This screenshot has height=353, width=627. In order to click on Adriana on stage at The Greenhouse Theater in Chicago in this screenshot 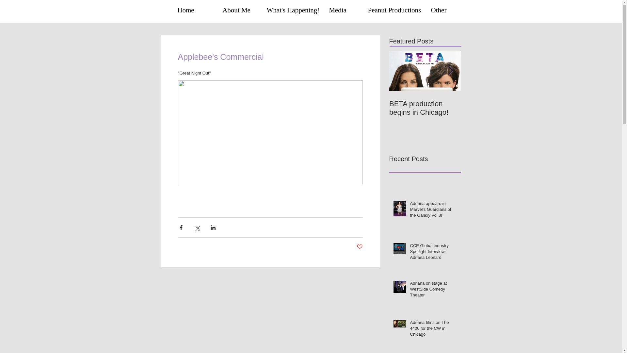, I will do `click(497, 112)`.